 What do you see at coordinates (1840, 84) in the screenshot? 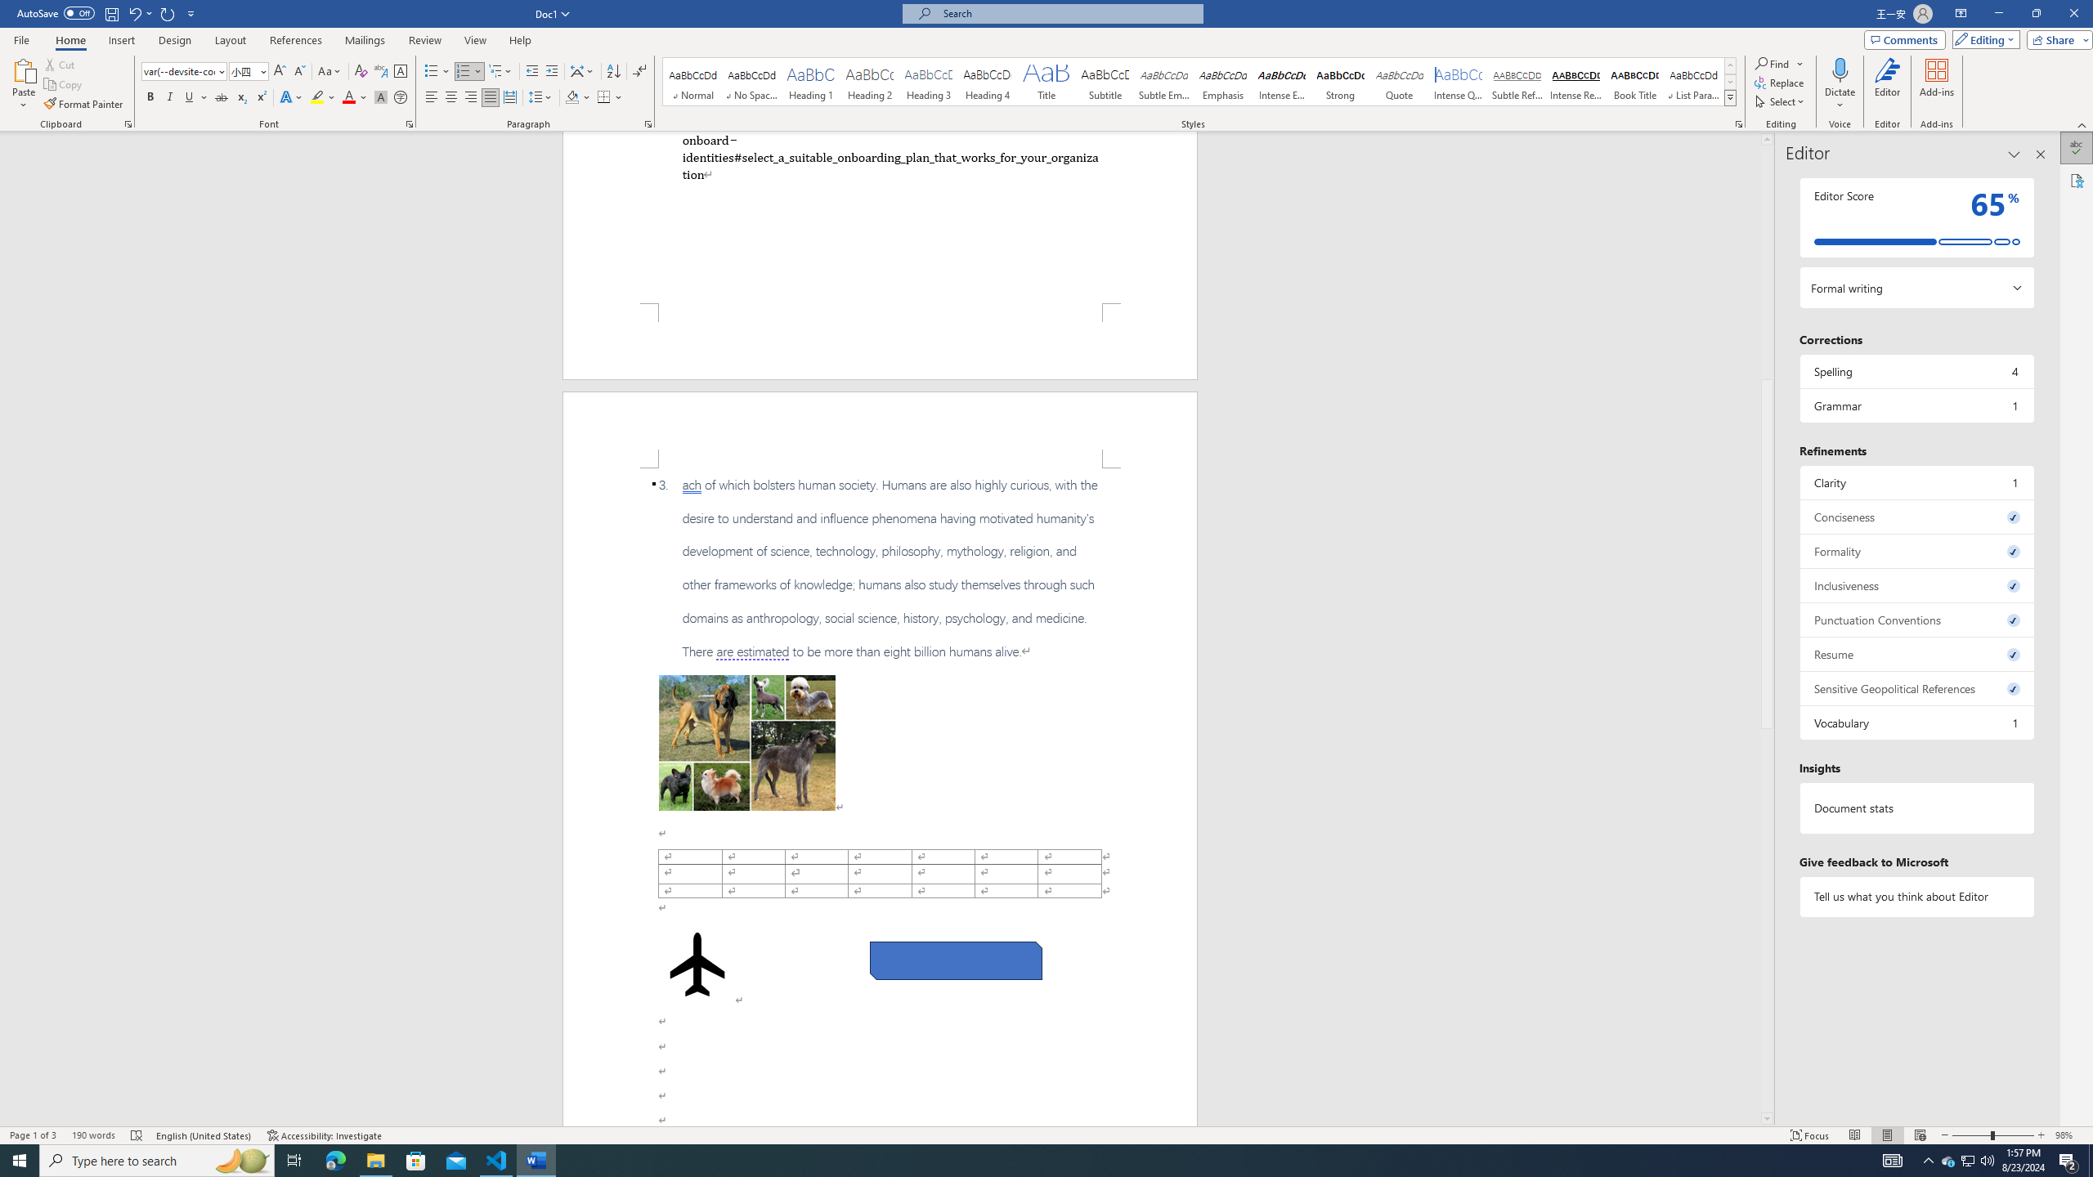
I see `Dictate` at bounding box center [1840, 84].